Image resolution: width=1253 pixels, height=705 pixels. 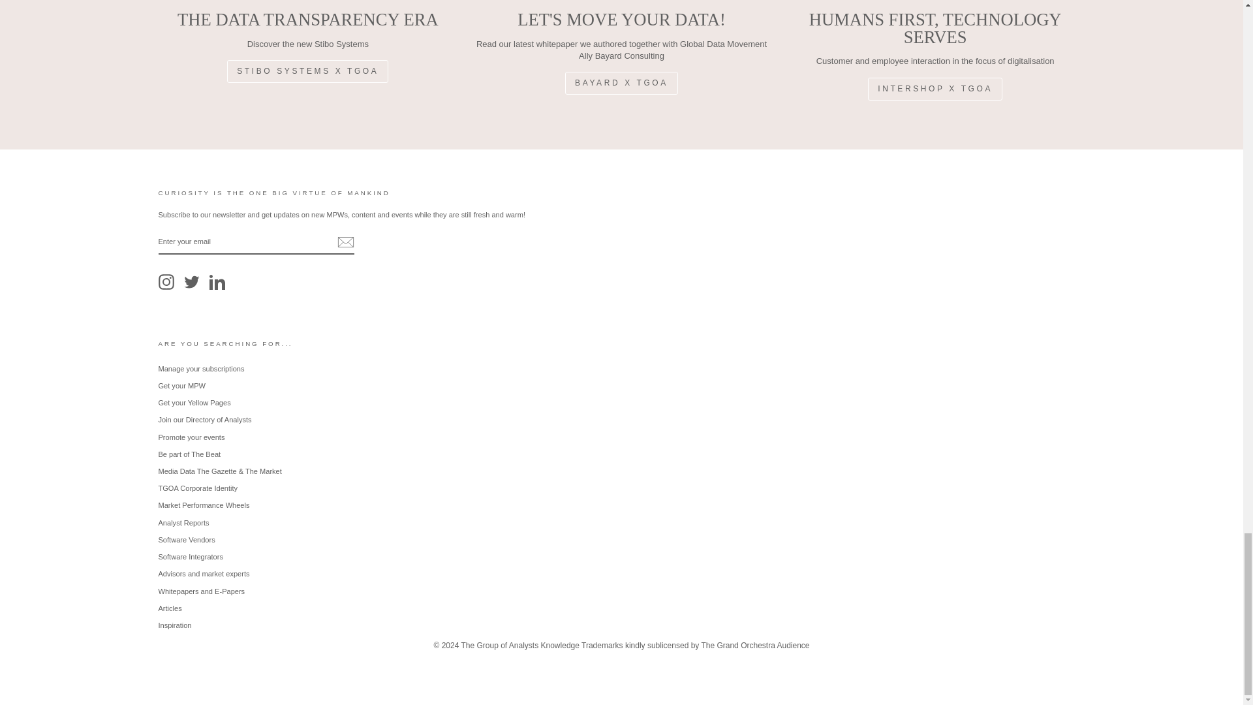 I want to click on The Group of Analysts on LinkedIn, so click(x=217, y=282).